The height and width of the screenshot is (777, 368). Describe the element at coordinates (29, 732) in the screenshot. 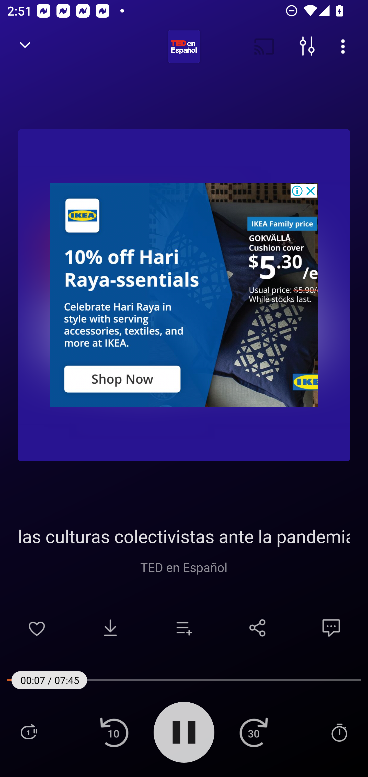

I see ` Playlist` at that location.